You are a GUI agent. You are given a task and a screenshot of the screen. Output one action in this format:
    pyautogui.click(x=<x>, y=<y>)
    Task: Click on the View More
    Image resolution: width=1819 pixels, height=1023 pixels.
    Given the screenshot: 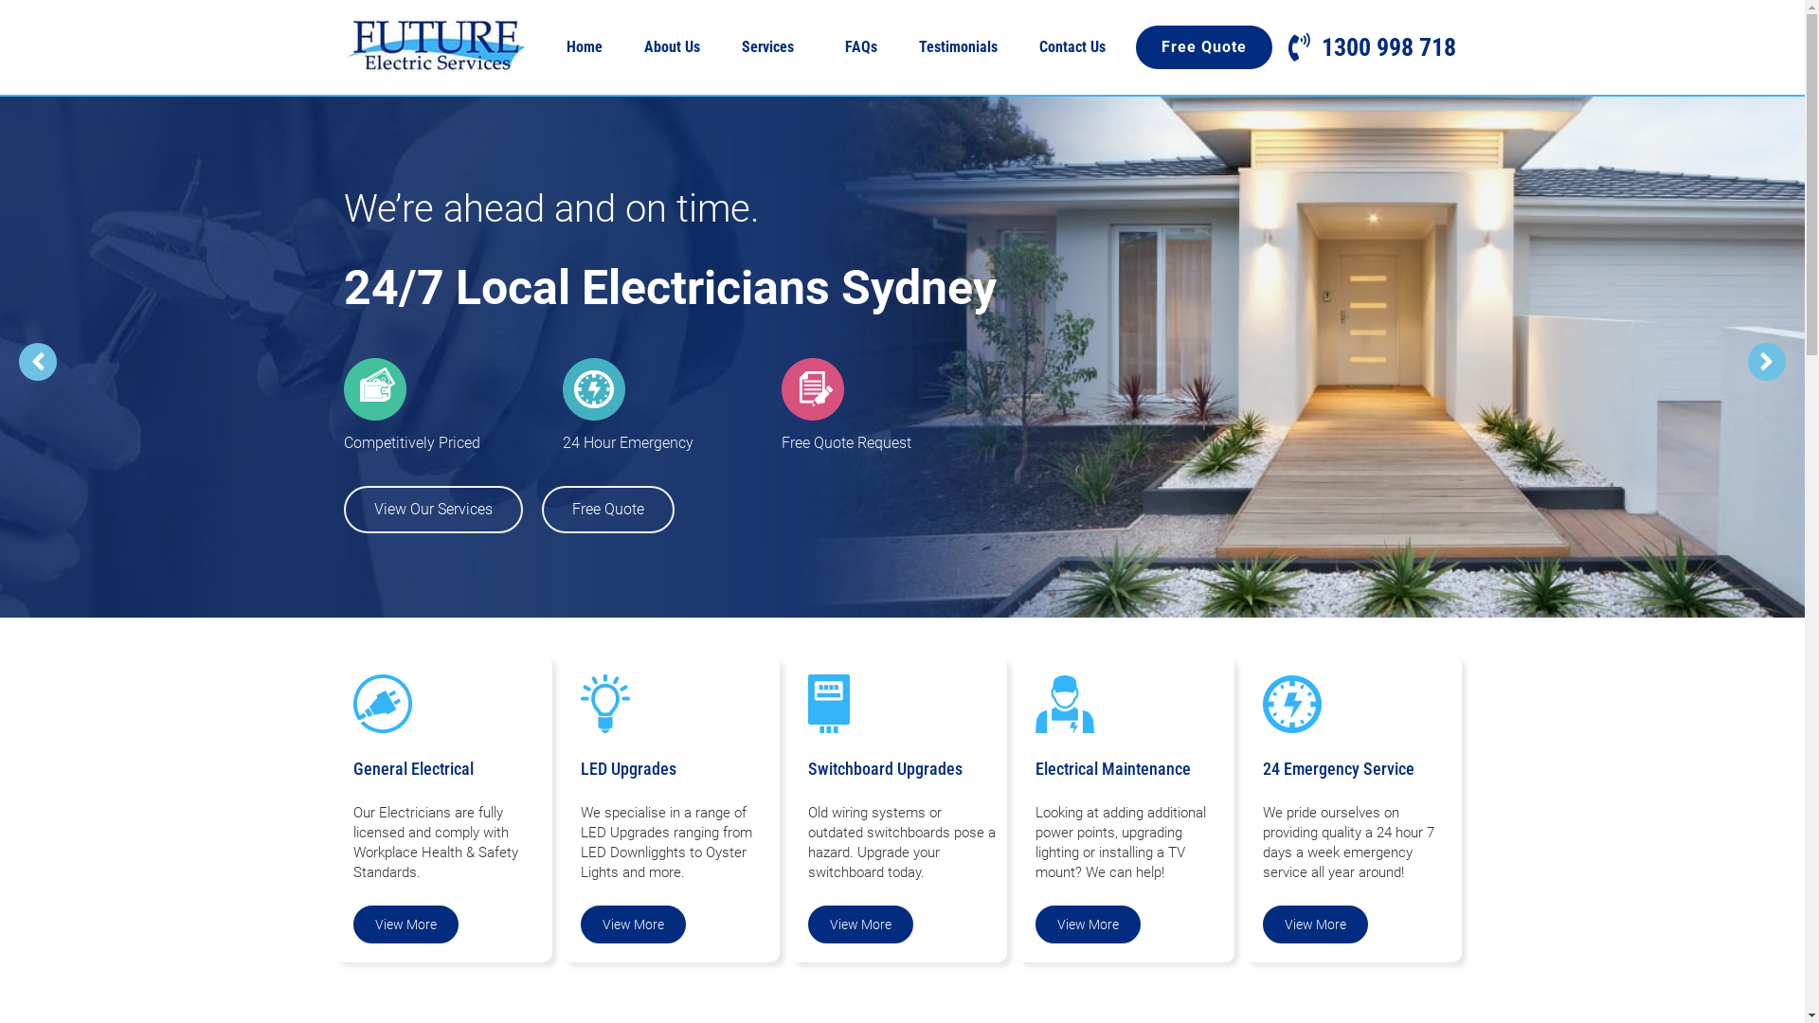 What is the action you would take?
    pyautogui.click(x=633, y=924)
    